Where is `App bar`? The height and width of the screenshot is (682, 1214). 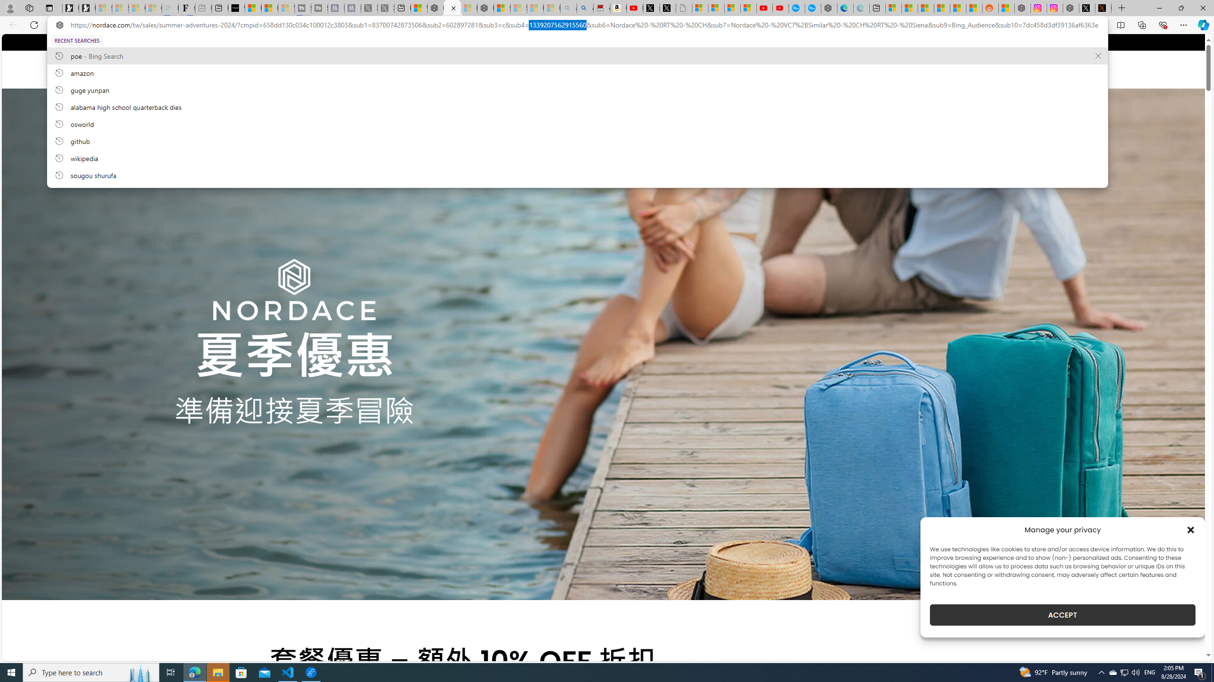
App bar is located at coordinates (607, 25).